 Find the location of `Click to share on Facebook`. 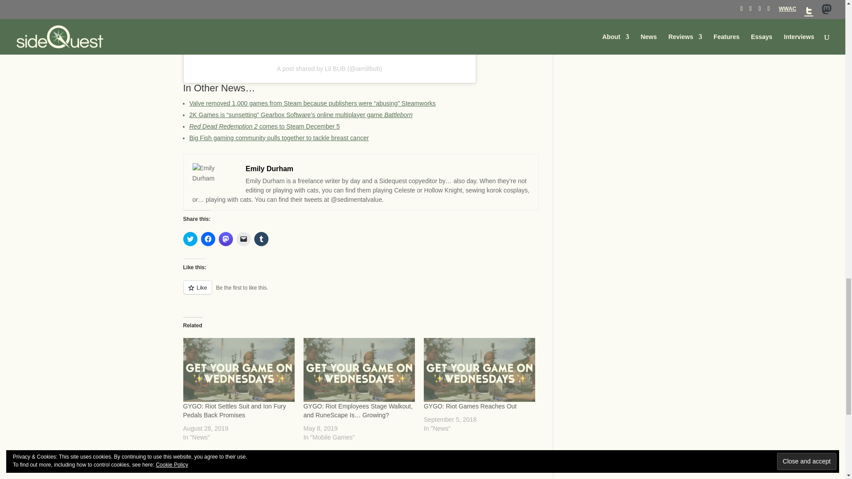

Click to share on Facebook is located at coordinates (207, 239).